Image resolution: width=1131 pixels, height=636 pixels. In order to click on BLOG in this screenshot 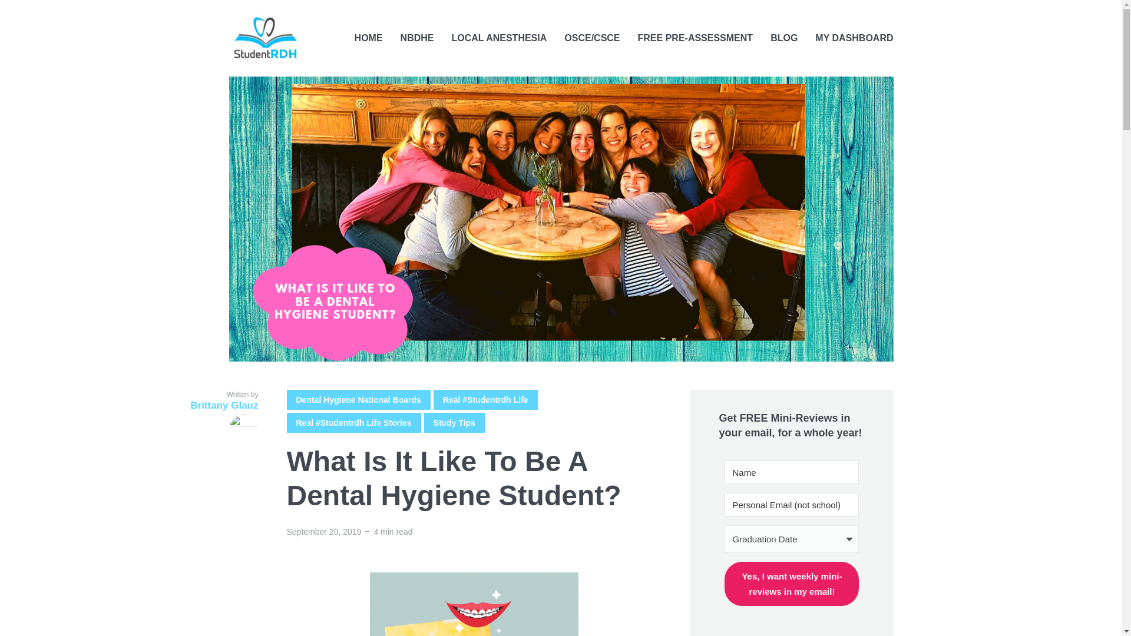, I will do `click(783, 38)`.